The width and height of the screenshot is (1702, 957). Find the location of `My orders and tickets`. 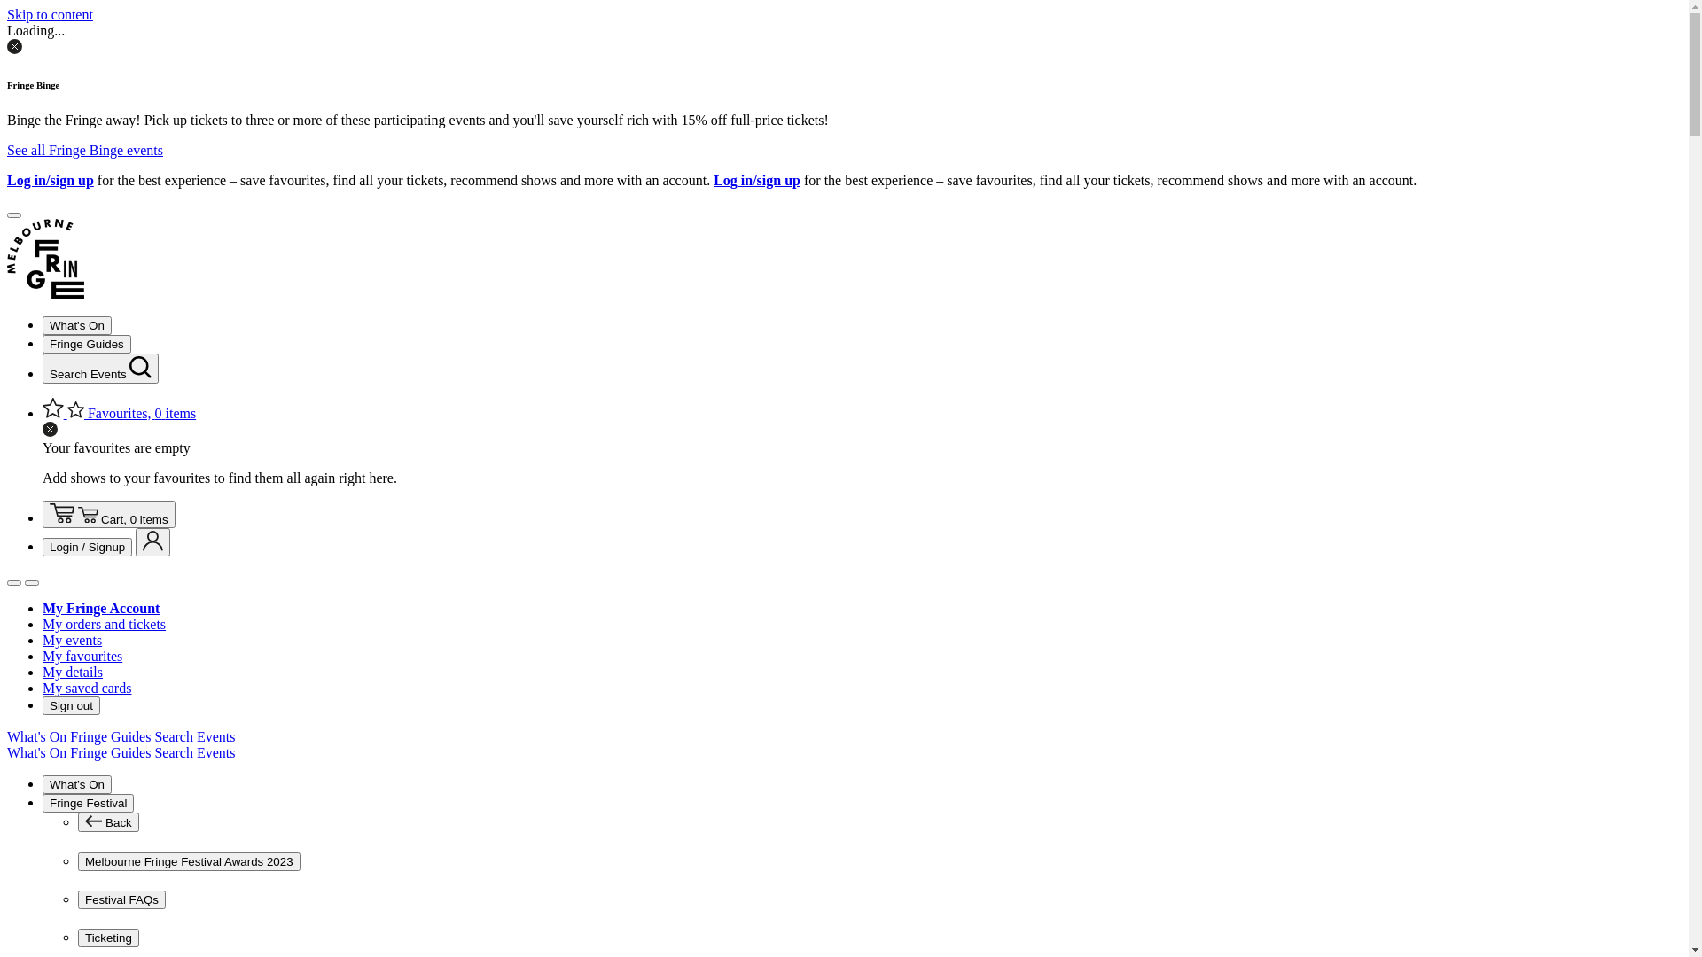

My orders and tickets is located at coordinates (105, 624).